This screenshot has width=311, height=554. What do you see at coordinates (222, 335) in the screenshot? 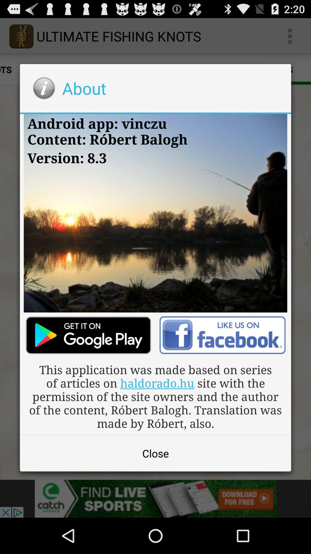
I see `like the article on facebook` at bounding box center [222, 335].